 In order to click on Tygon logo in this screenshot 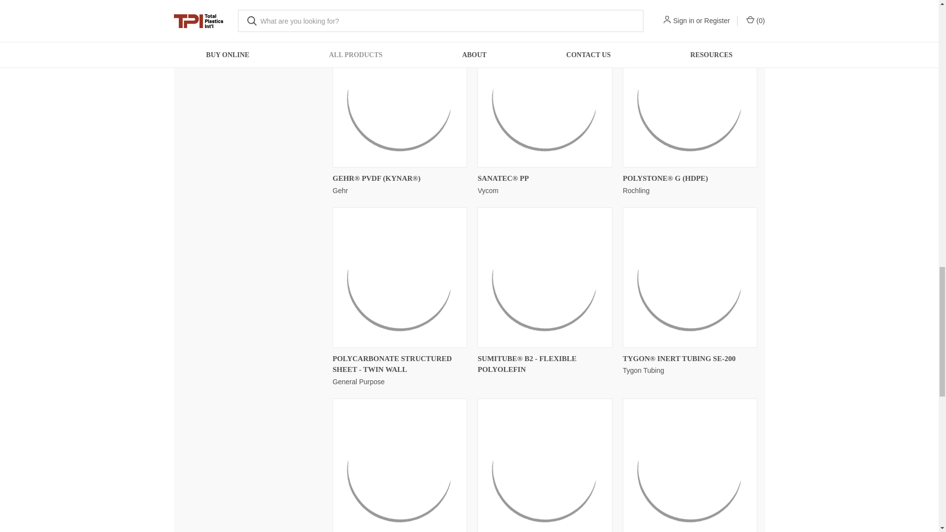, I will do `click(690, 277)`.